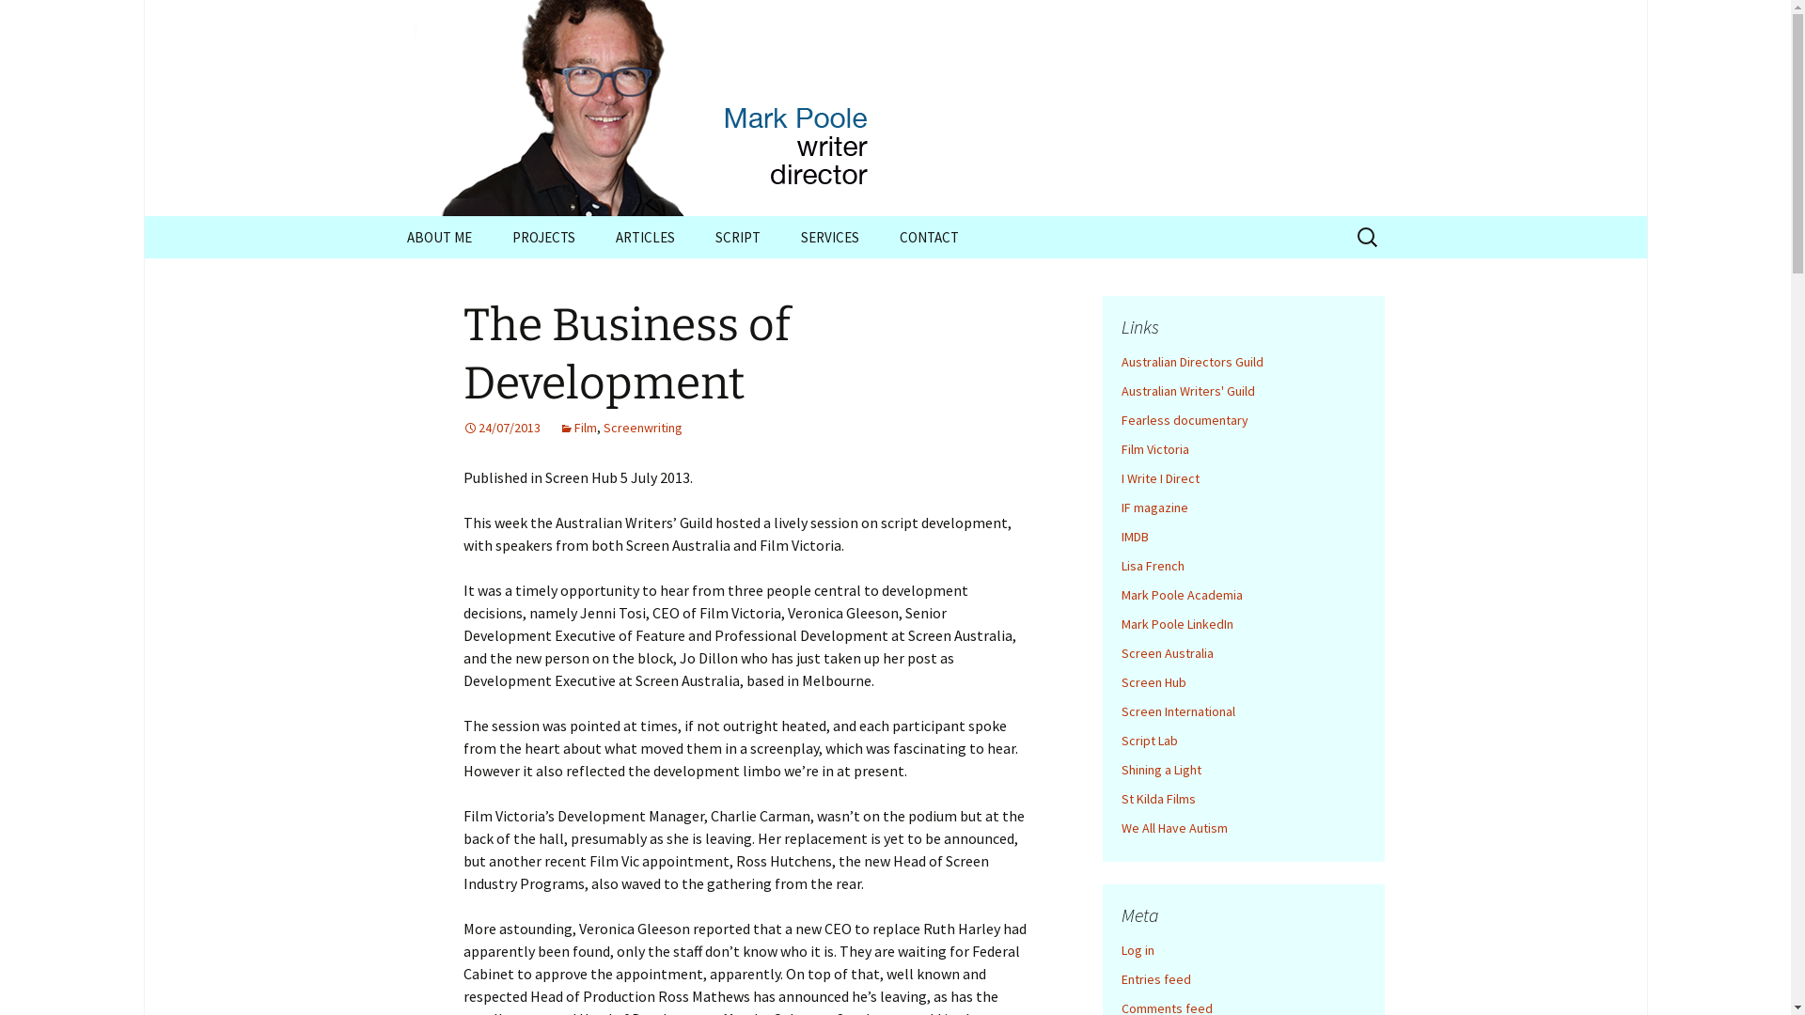  Describe the element at coordinates (690, 280) in the screenshot. I see `37 DEGREES SOUTH 2013` at that location.